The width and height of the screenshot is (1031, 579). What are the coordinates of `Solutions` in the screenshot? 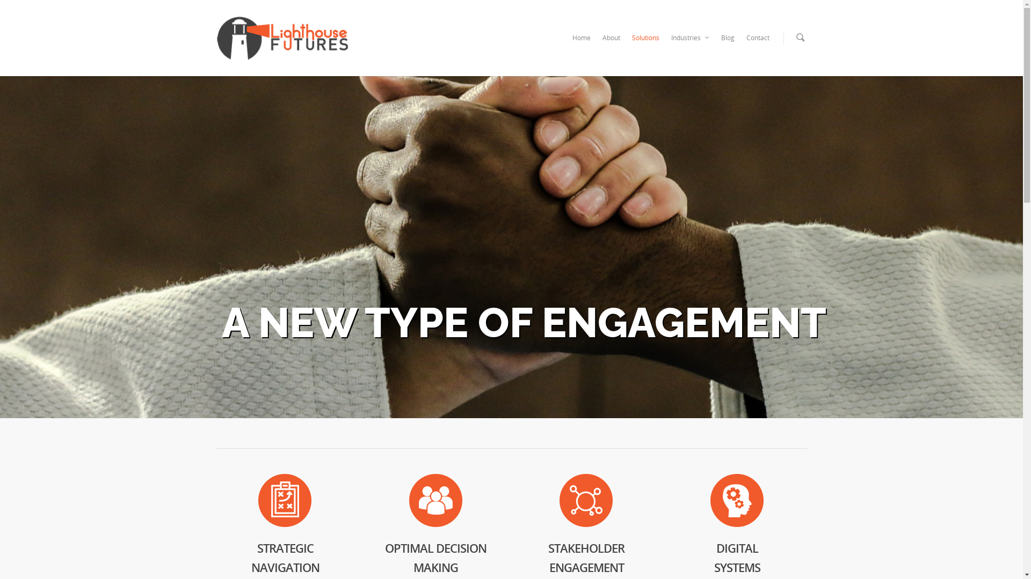 It's located at (645, 46).